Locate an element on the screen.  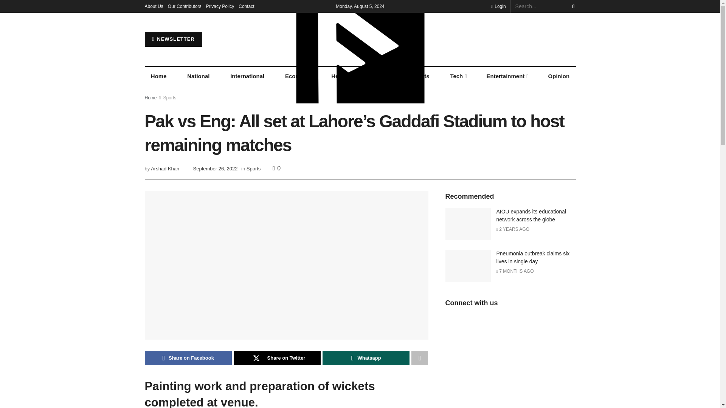
Login is located at coordinates (498, 6).